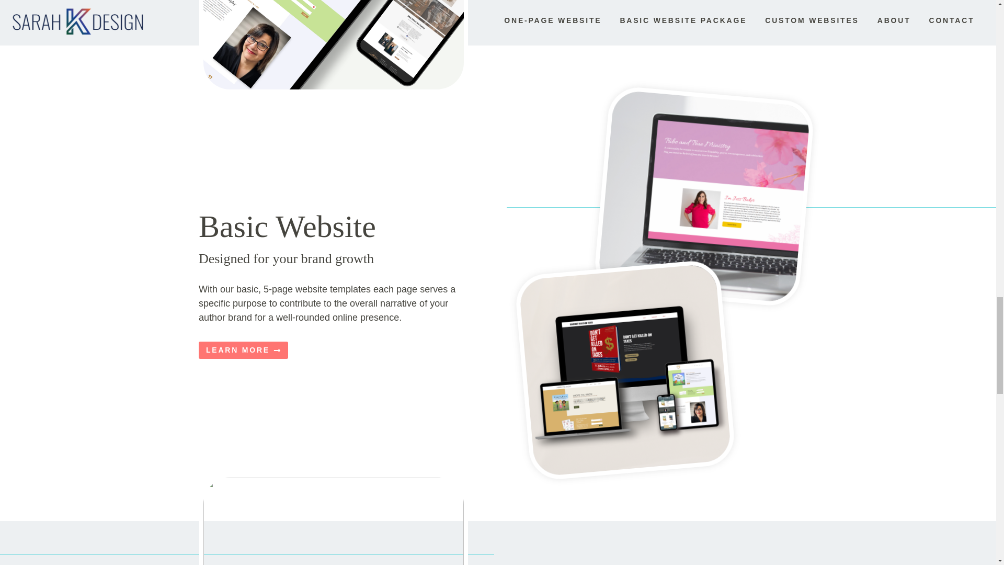  What do you see at coordinates (244, 351) in the screenshot?
I see `LEARN MORE` at bounding box center [244, 351].